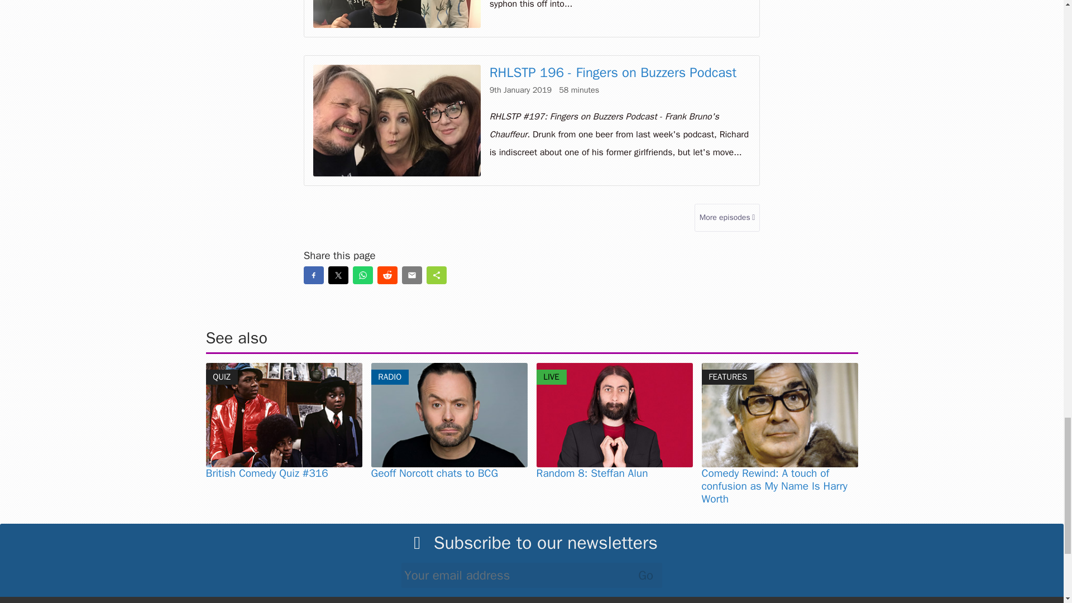 The image size is (1072, 603). I want to click on Geoff Norcott, so click(449, 415).